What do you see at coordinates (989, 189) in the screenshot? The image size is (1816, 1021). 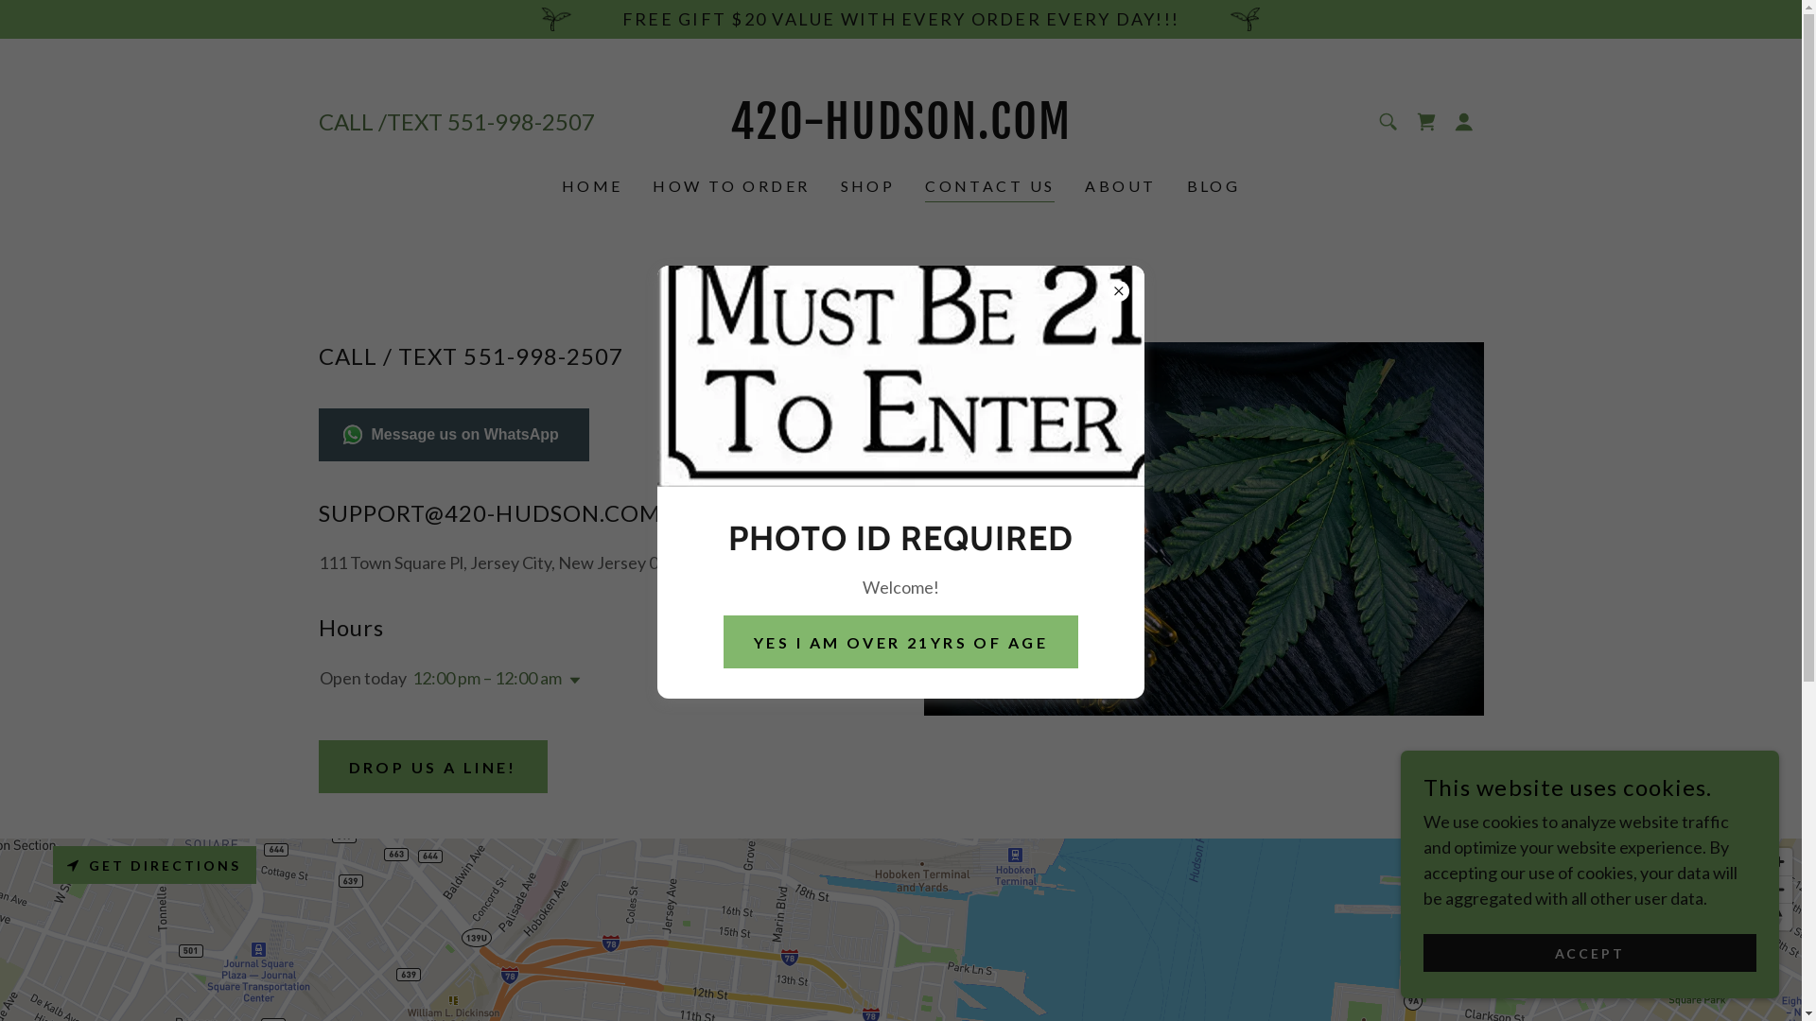 I see `CONTACT US` at bounding box center [989, 189].